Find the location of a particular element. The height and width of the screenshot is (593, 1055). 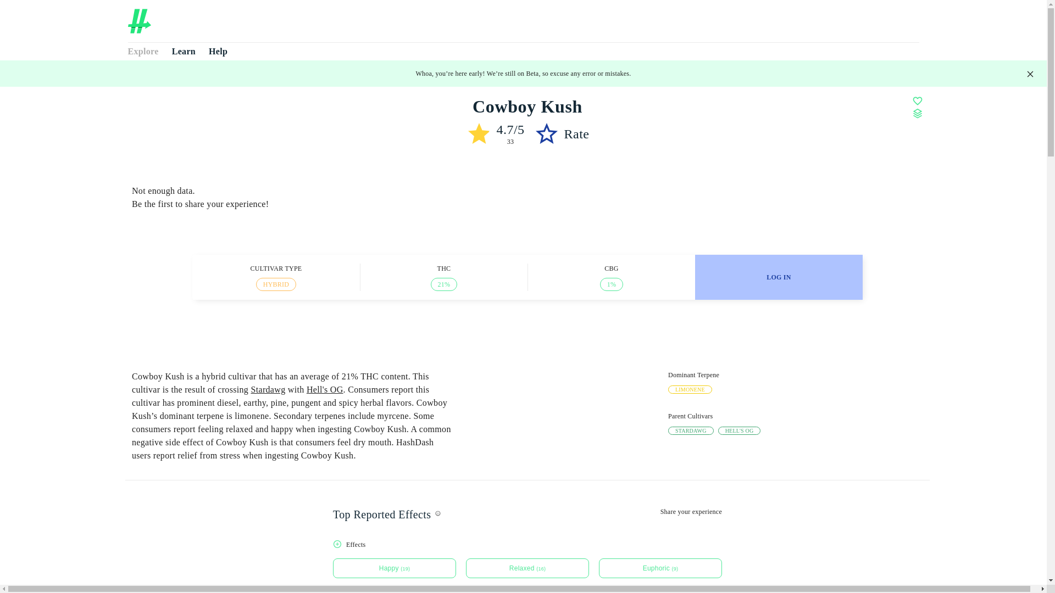

LIMONENE is located at coordinates (690, 390).